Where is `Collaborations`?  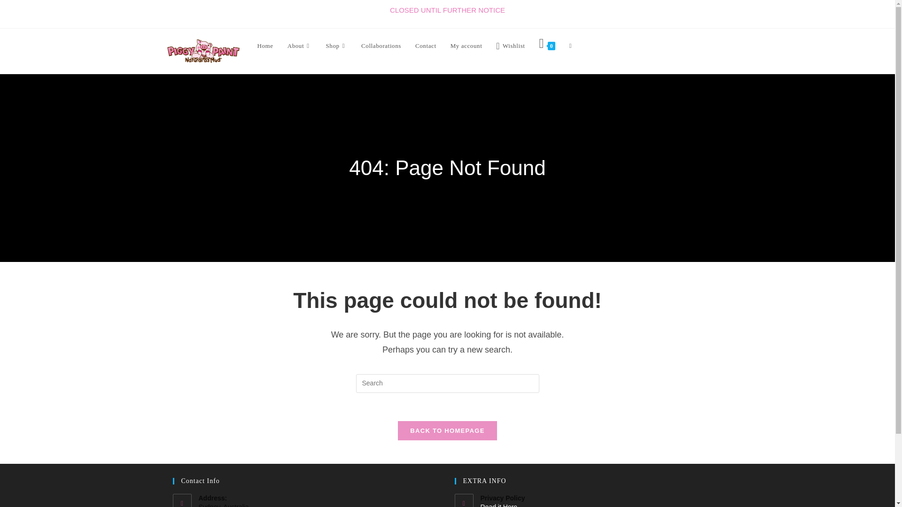 Collaborations is located at coordinates (381, 45).